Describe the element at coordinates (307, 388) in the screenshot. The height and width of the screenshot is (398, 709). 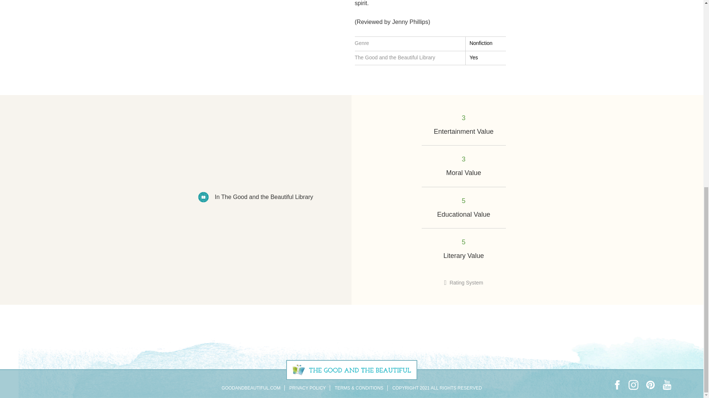
I see `PRIVACY POLICY` at that location.